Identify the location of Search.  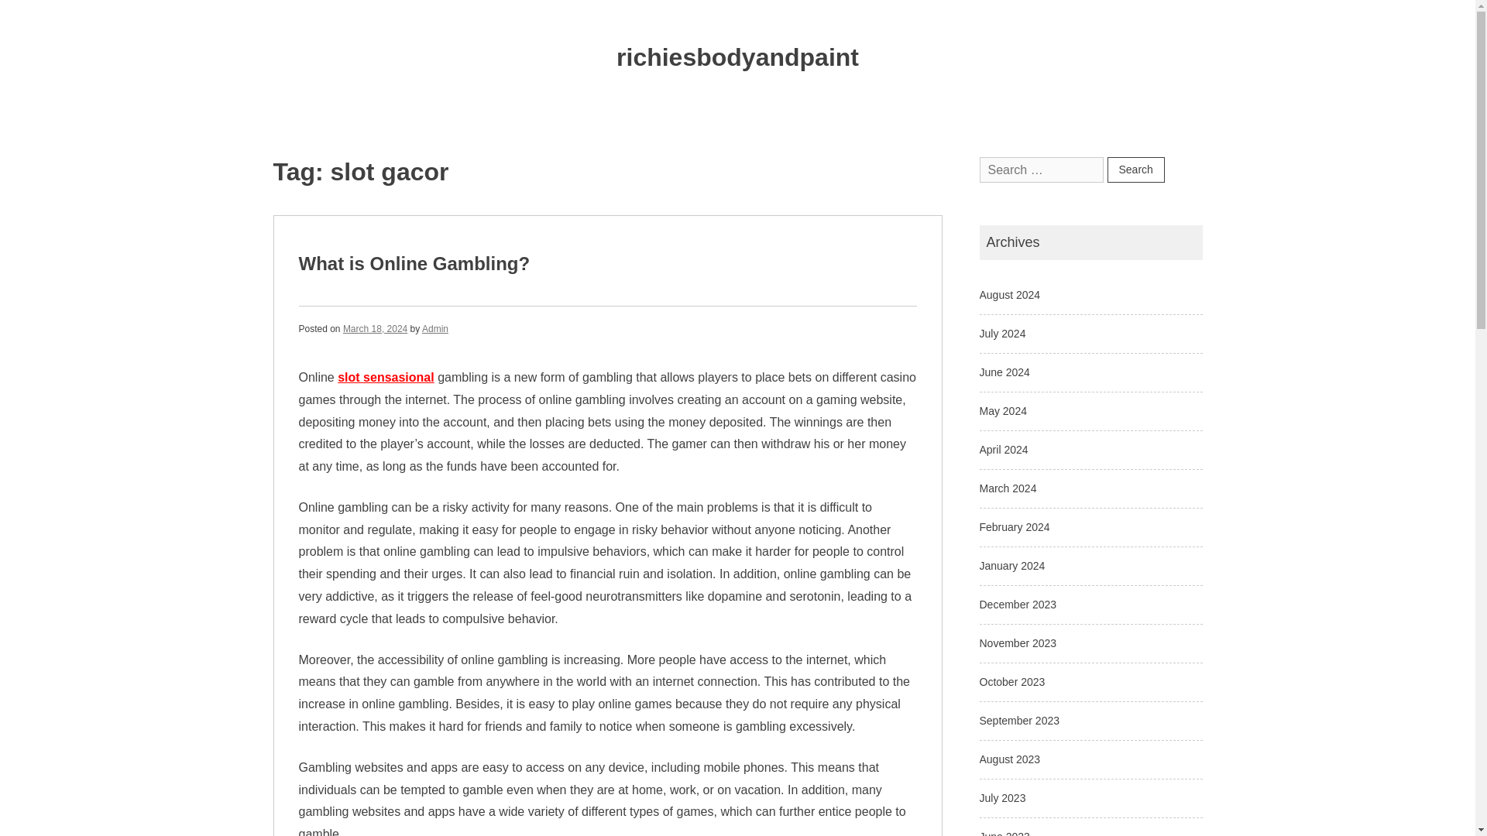
(1135, 170).